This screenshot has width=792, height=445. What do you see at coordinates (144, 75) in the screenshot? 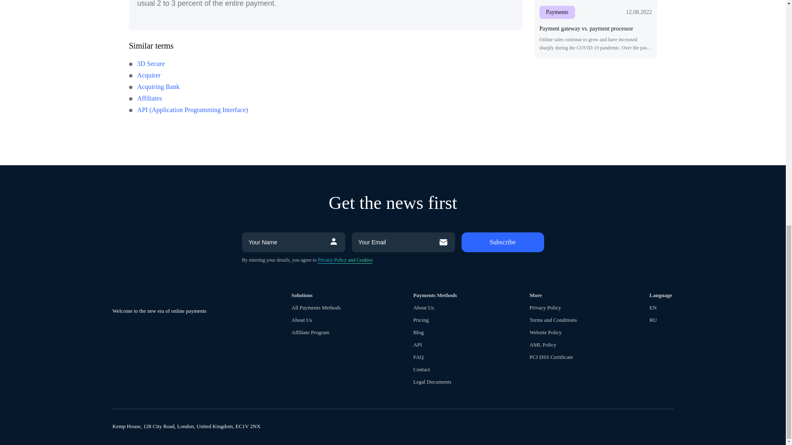
I see `Acquirer` at bounding box center [144, 75].